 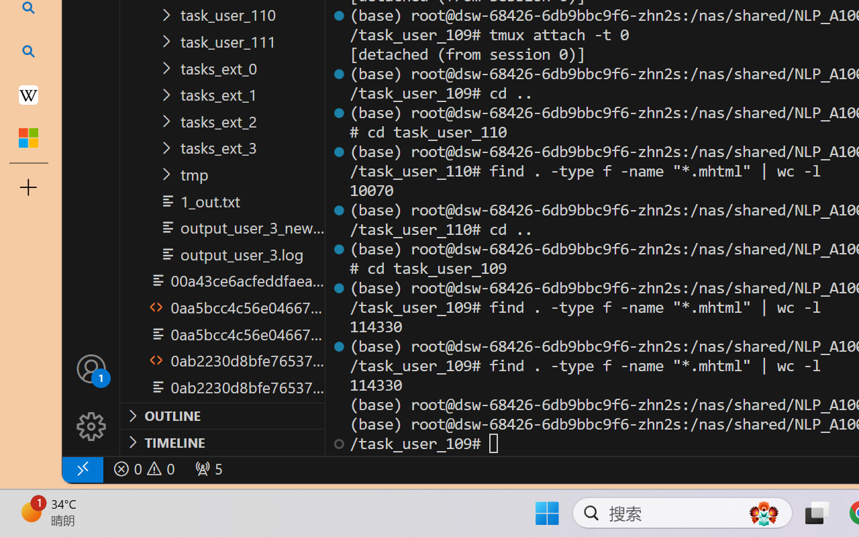 I want to click on Earth - Wikipedia, so click(x=28, y=94).